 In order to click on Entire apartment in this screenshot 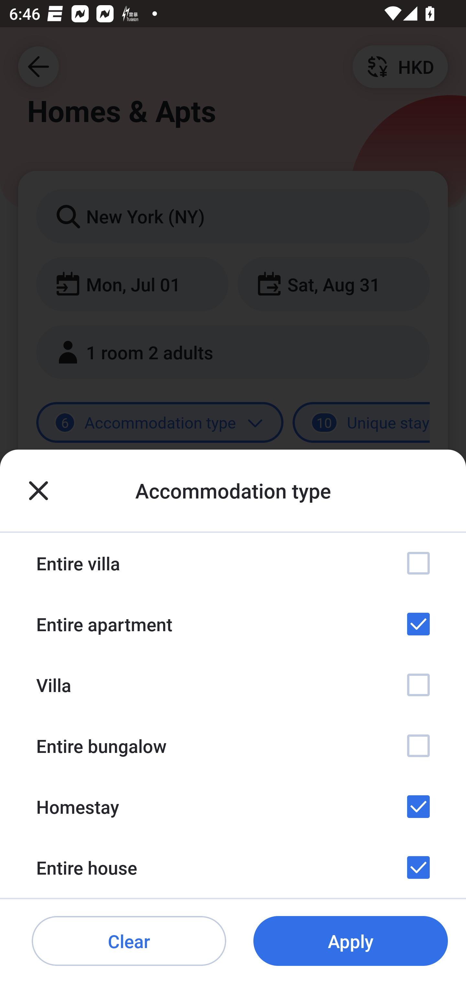, I will do `click(233, 624)`.